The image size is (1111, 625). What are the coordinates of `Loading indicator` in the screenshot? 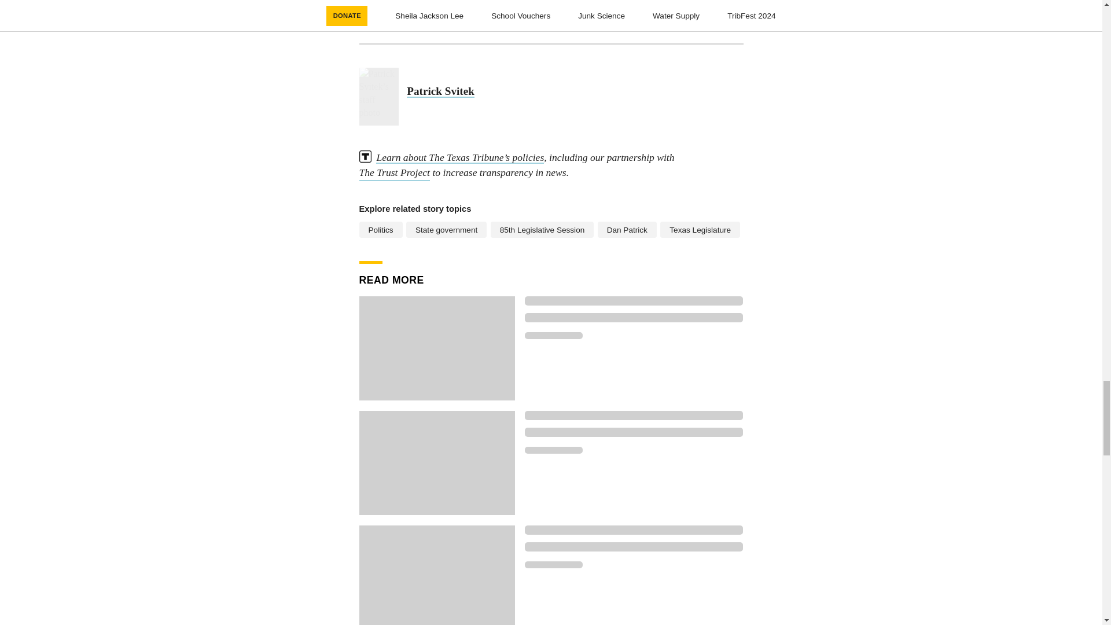 It's located at (634, 318).